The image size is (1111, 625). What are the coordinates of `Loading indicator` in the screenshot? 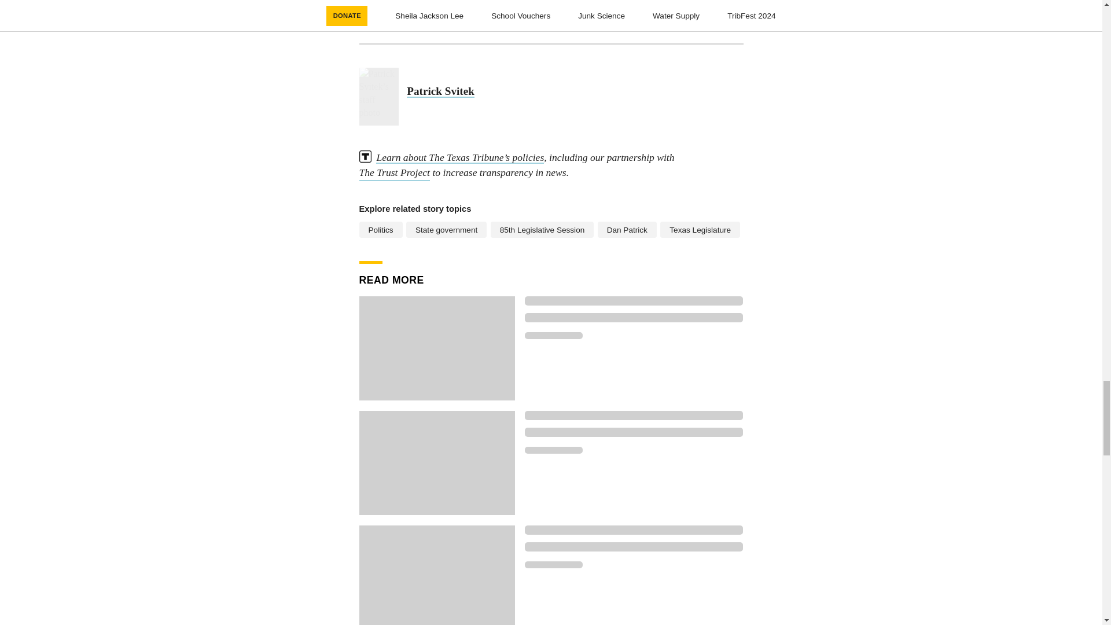 It's located at (634, 318).